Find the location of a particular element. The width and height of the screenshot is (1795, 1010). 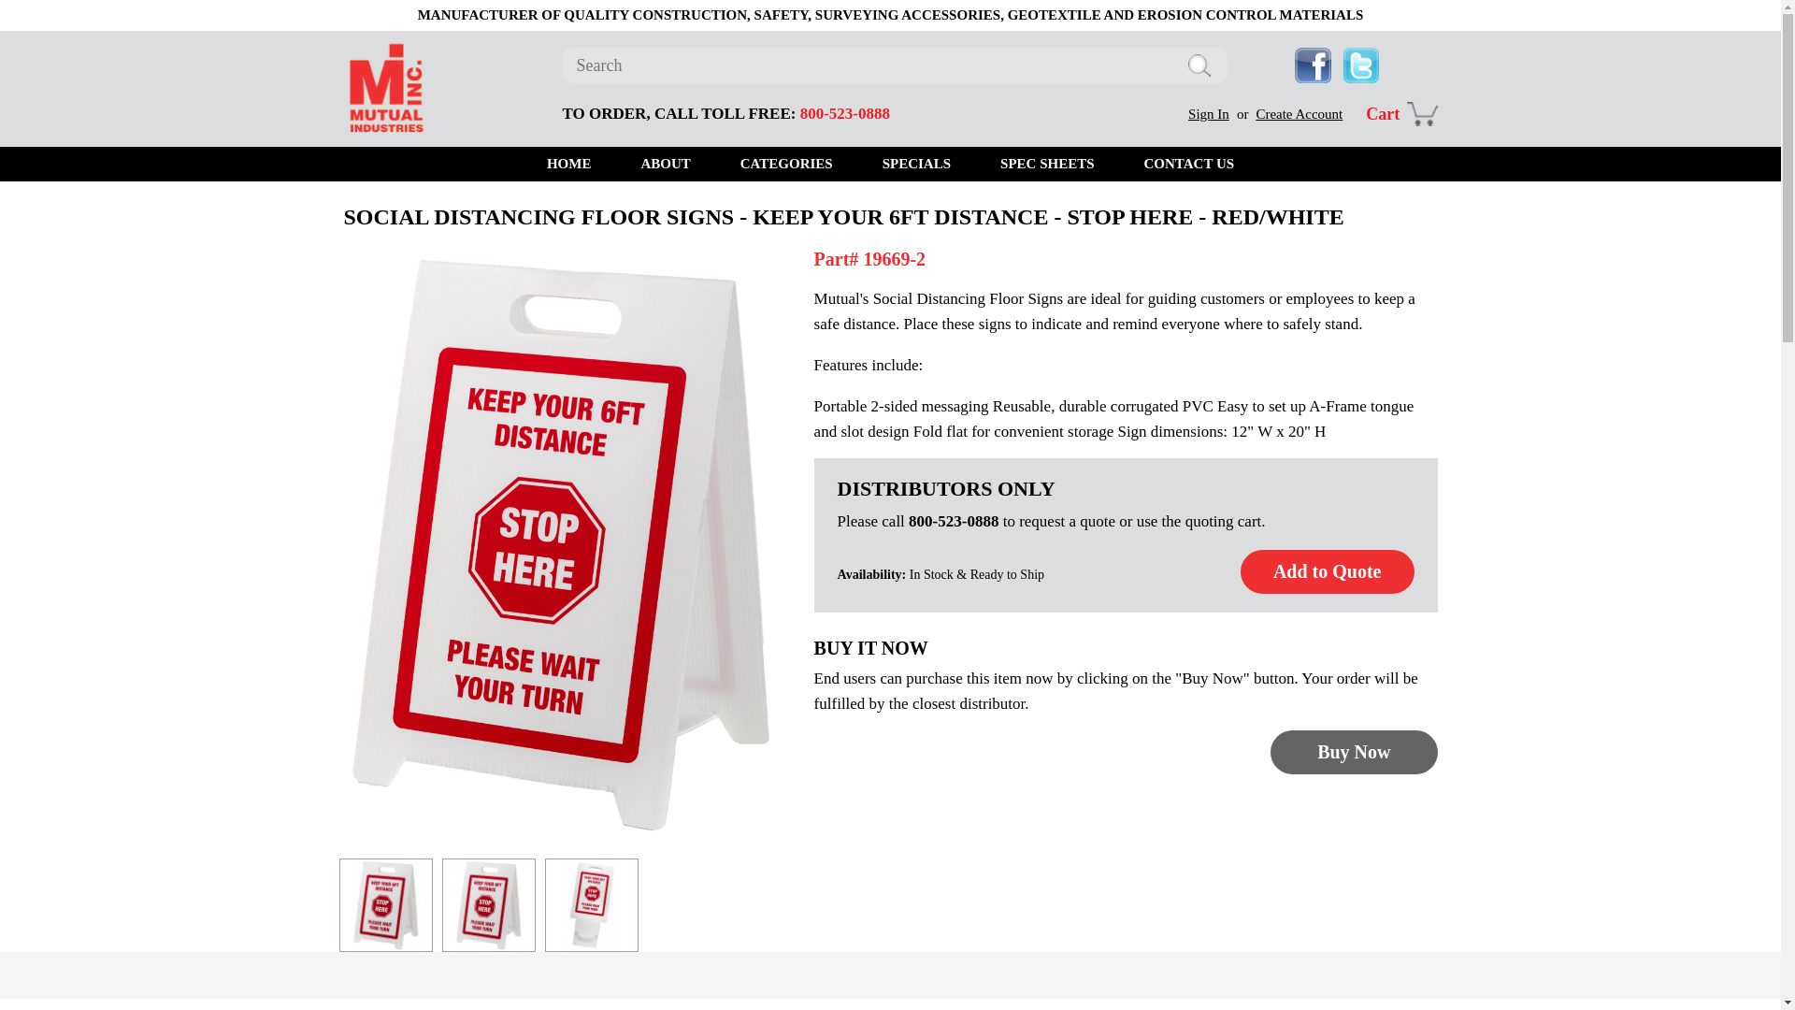

19669-2 is located at coordinates (489, 905).